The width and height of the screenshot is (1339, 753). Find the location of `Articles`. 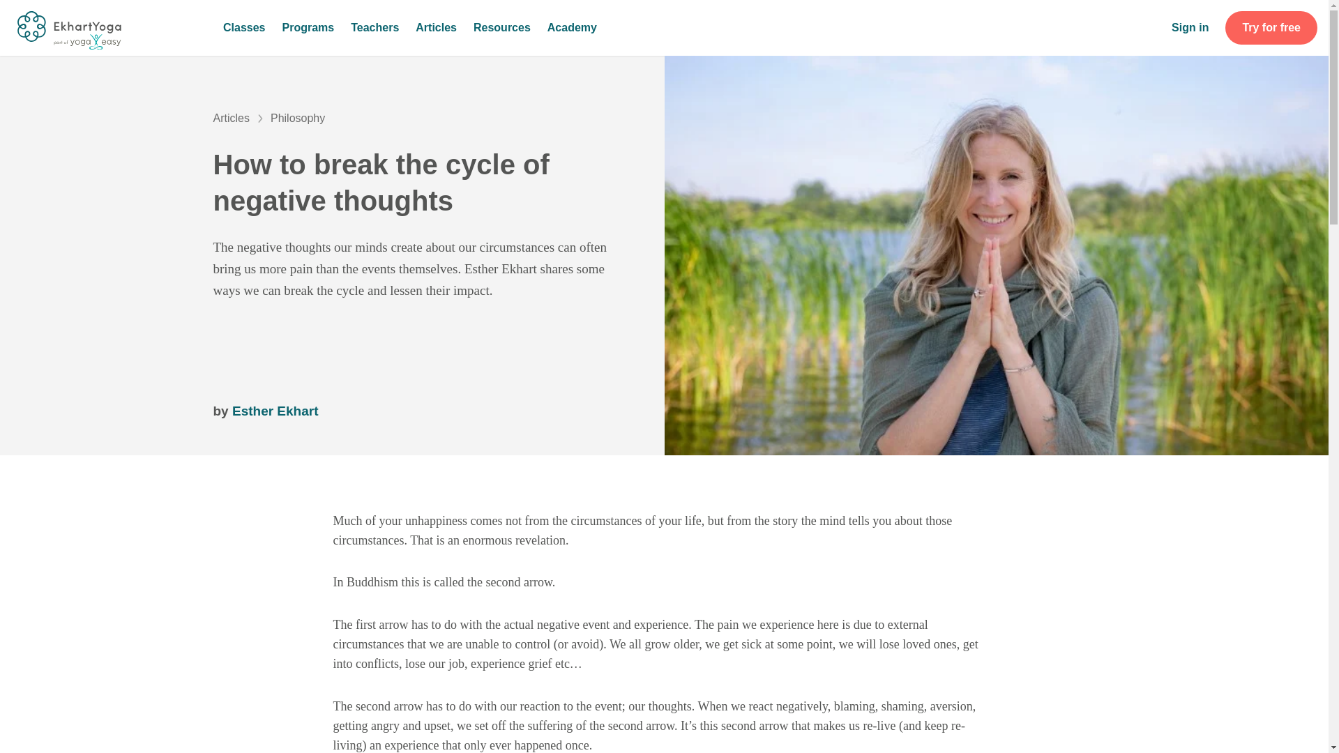

Articles is located at coordinates (435, 28).